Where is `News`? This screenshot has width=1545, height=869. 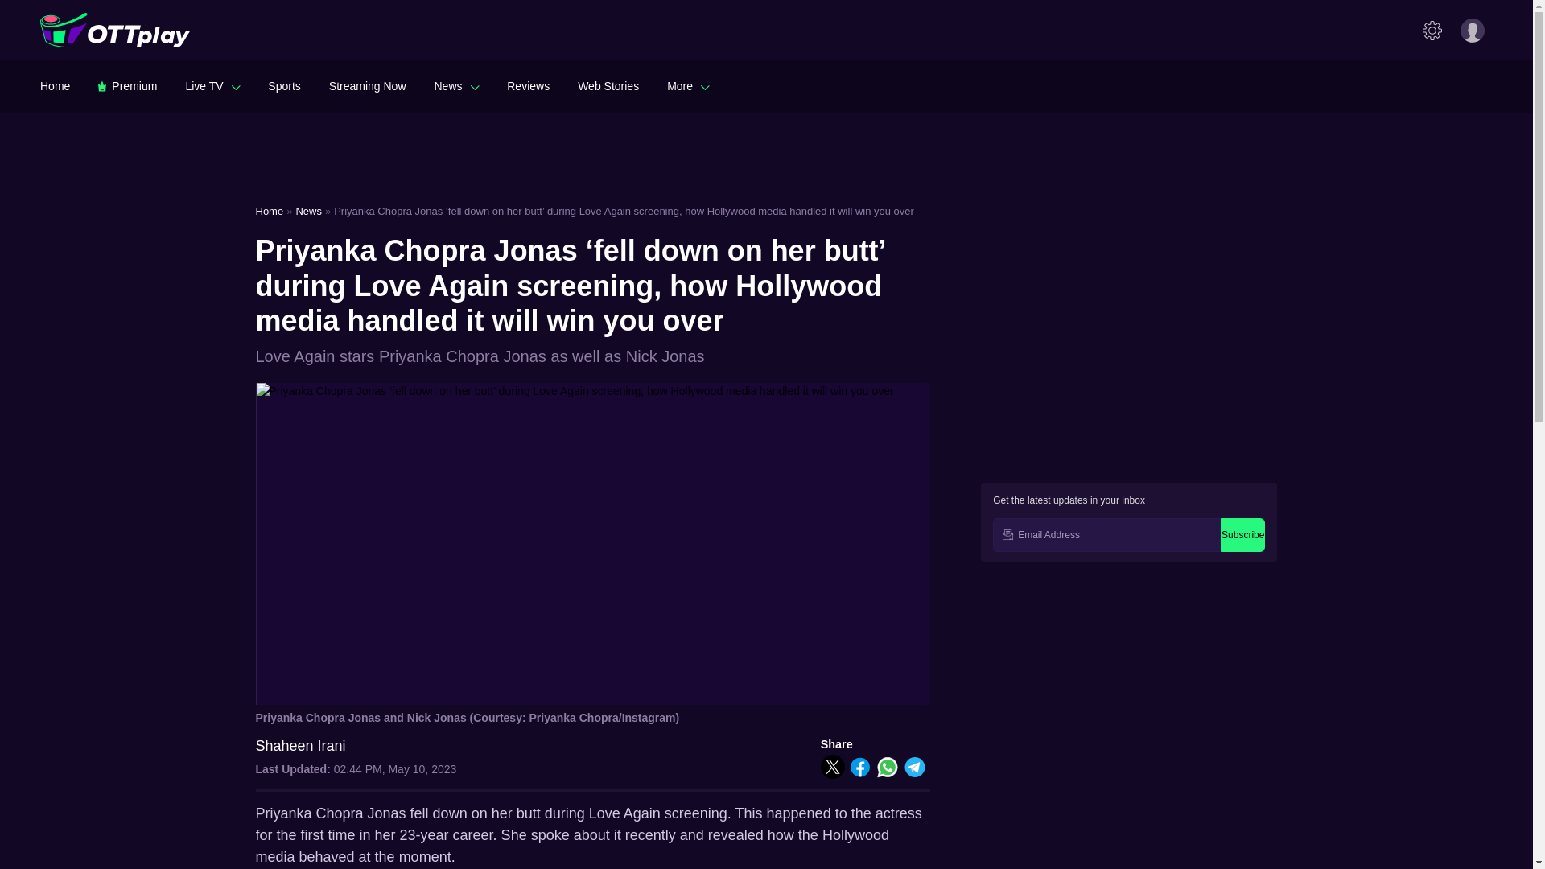 News is located at coordinates (456, 85).